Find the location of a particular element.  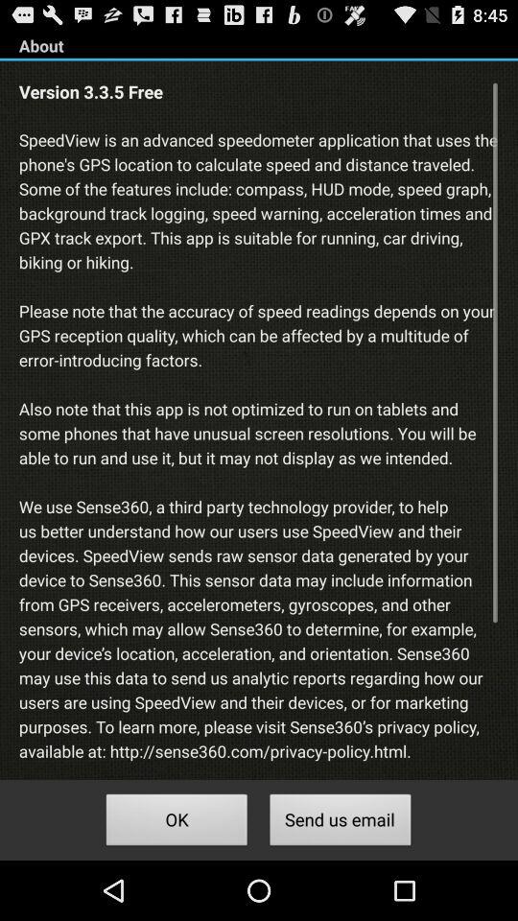

turn on icon to the right of ok is located at coordinates (340, 823).